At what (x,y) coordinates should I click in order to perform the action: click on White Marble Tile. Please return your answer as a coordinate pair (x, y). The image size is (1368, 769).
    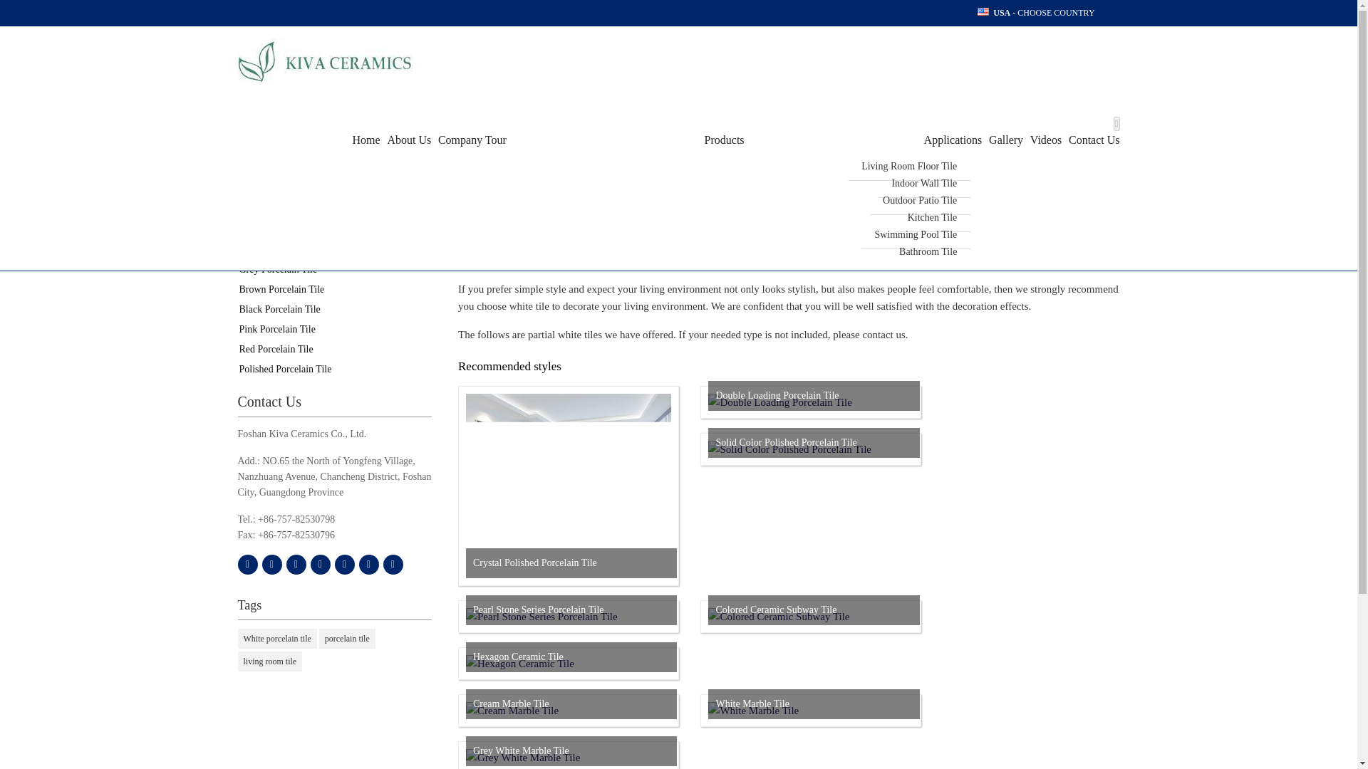
    Looking at the image, I should click on (754, 711).